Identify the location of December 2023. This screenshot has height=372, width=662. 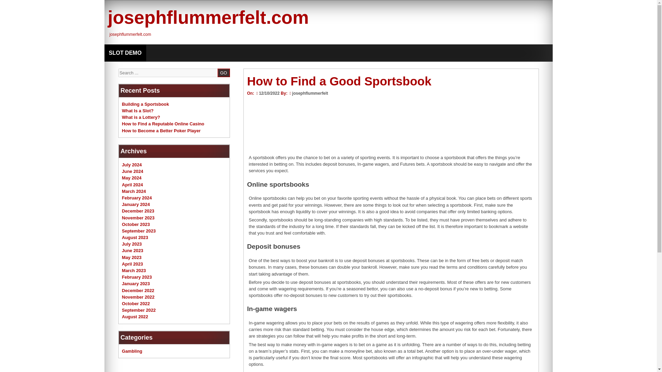
(138, 211).